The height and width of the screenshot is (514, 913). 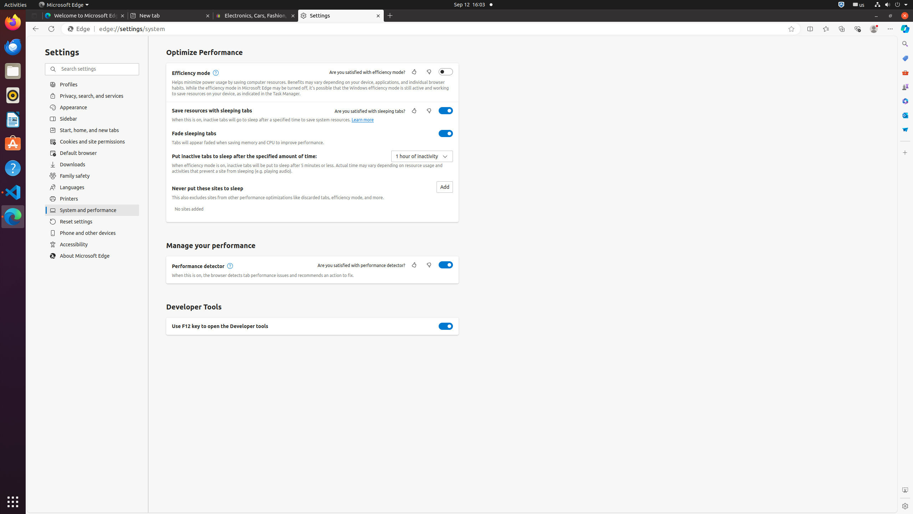 I want to click on Screenshot, so click(x=905, y=490).